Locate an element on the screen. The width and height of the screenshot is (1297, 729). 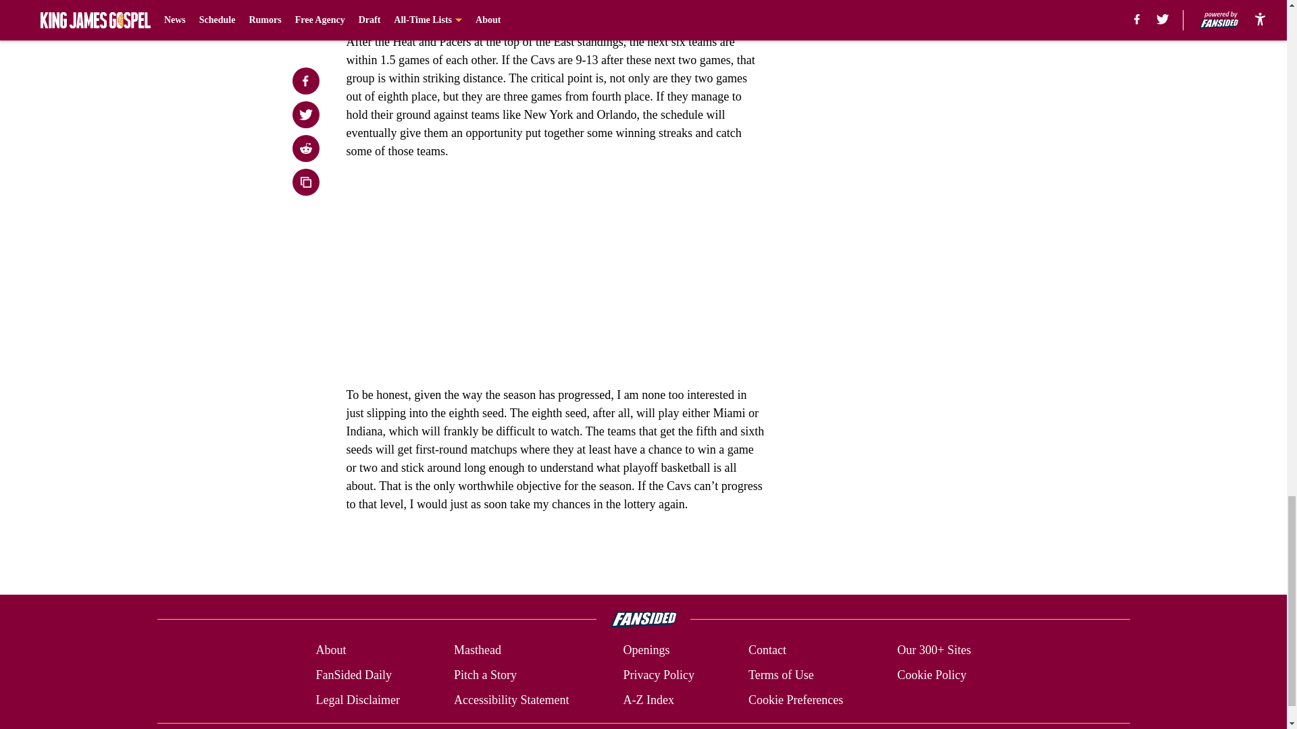
FanSided Daily is located at coordinates (353, 675).